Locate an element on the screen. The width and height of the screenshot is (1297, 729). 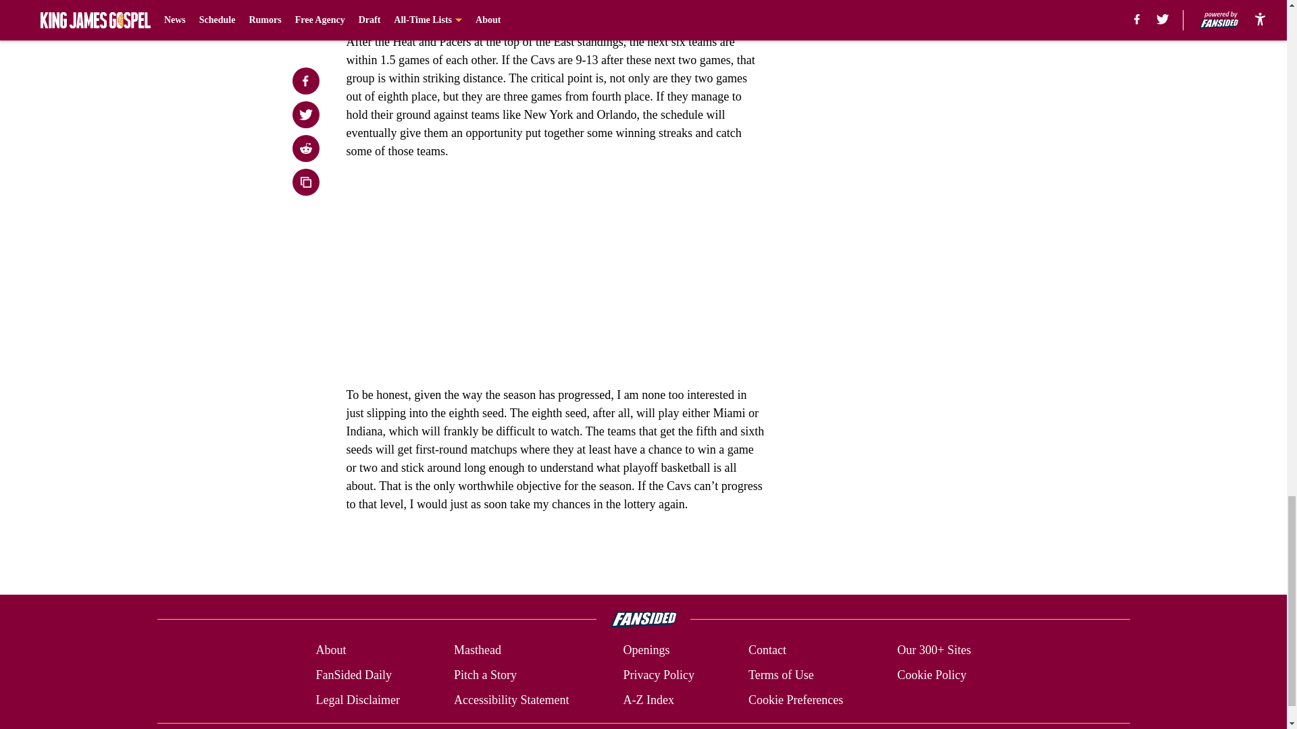
FanSided Daily is located at coordinates (353, 675).